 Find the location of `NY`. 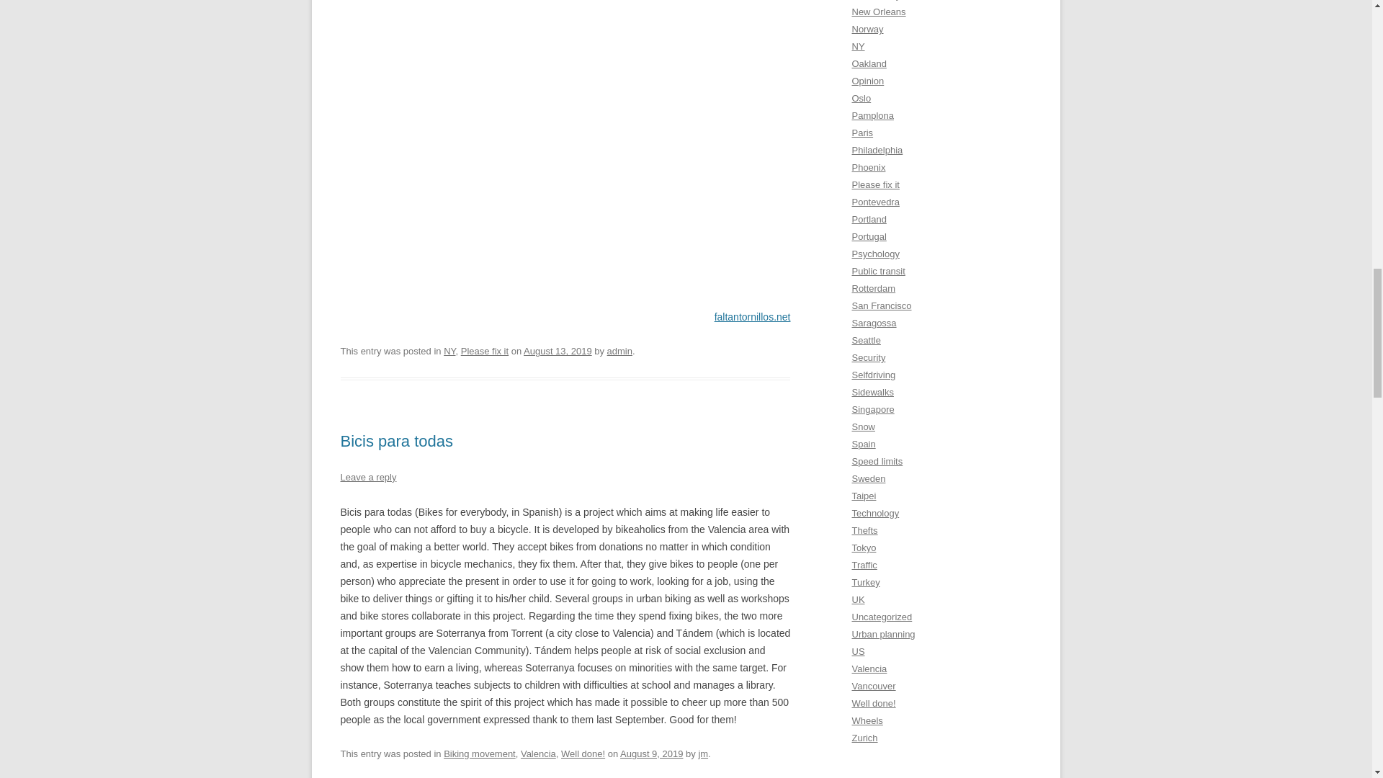

NY is located at coordinates (449, 350).